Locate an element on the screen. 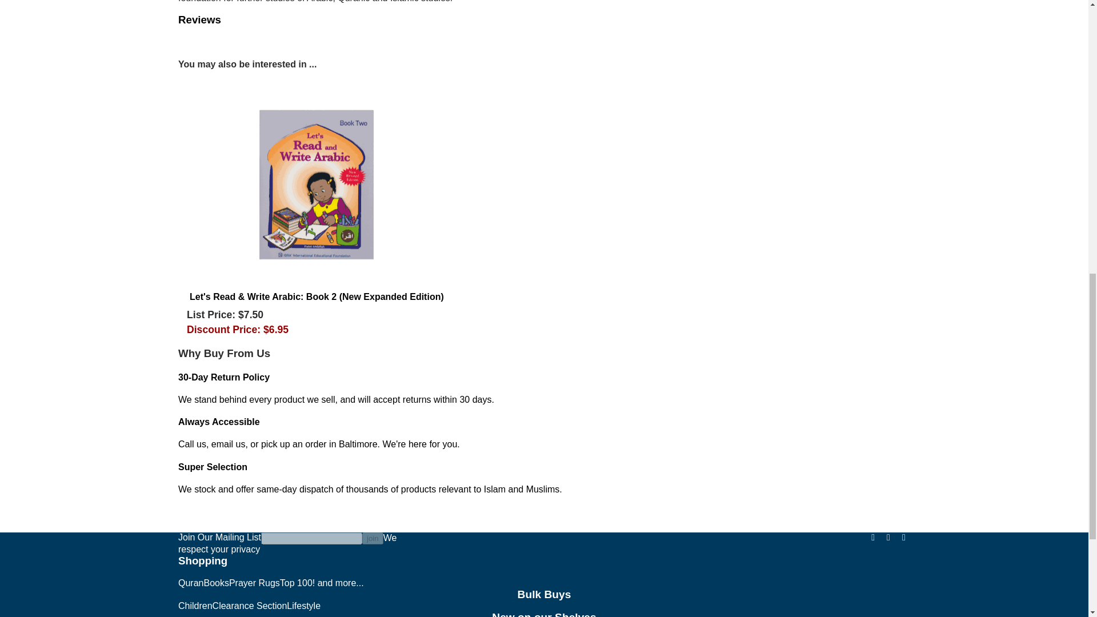 The image size is (1097, 617). Reviews is located at coordinates (199, 19).